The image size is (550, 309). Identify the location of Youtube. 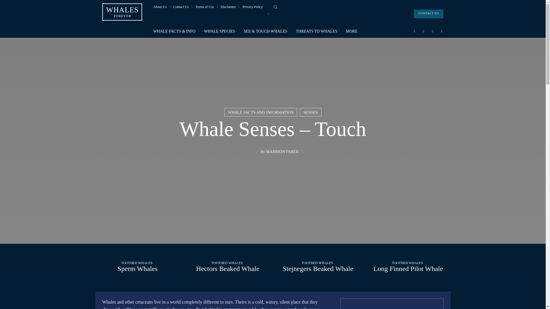
(122, 12).